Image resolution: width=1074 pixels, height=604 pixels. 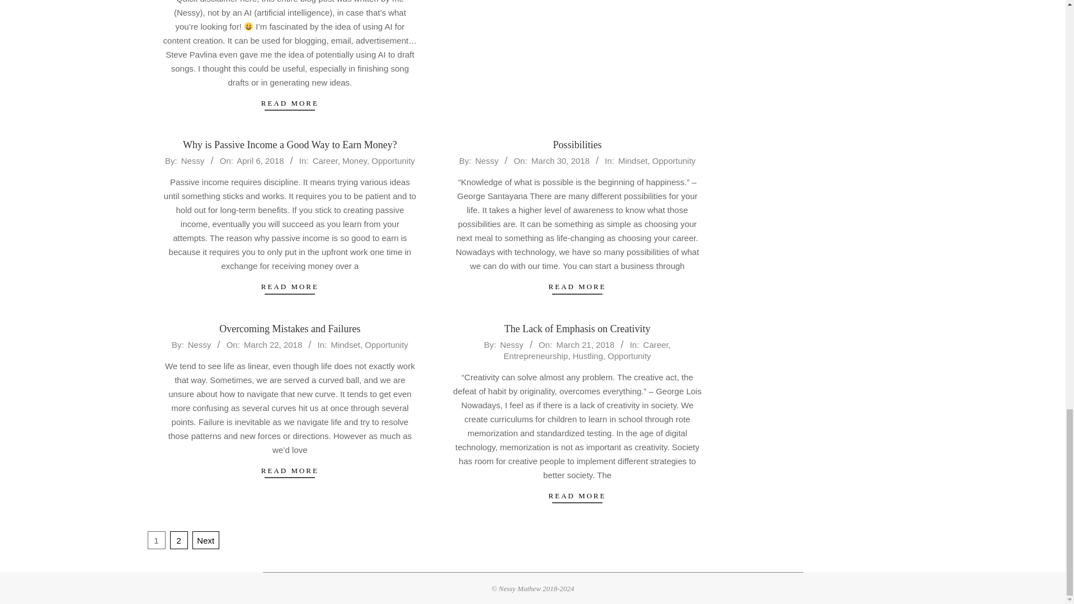 What do you see at coordinates (193, 160) in the screenshot?
I see `Posts by Nessy` at bounding box center [193, 160].